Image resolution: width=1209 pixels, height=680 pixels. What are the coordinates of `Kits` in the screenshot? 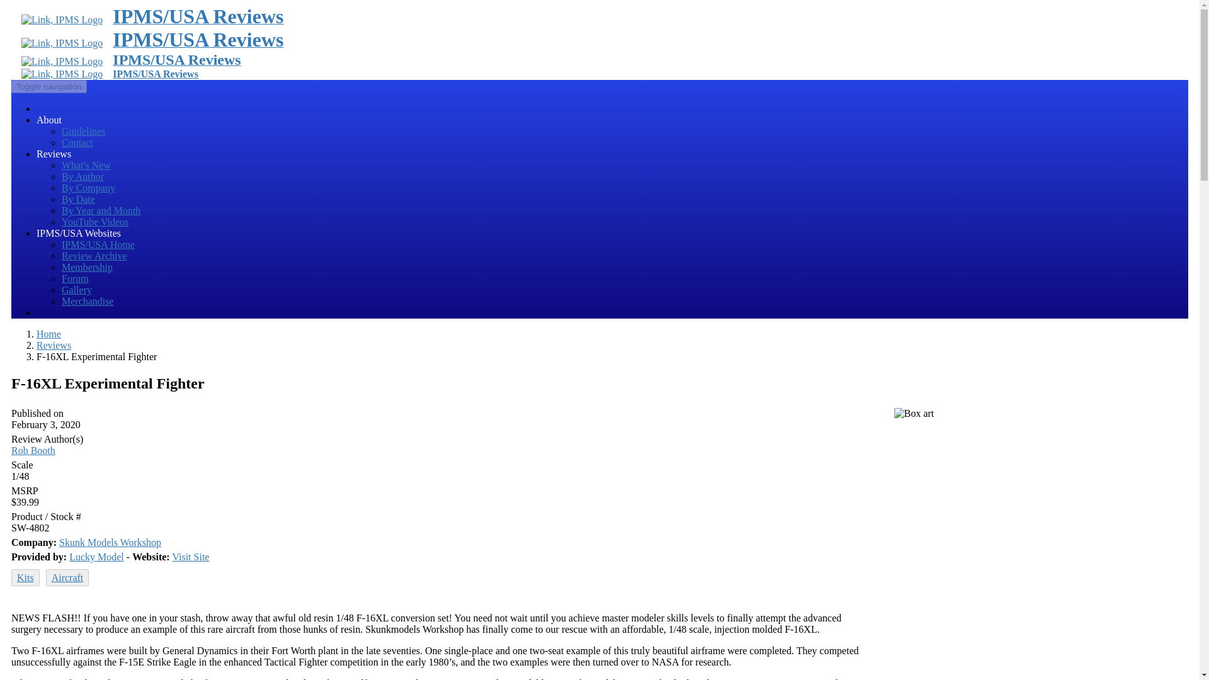 It's located at (25, 577).